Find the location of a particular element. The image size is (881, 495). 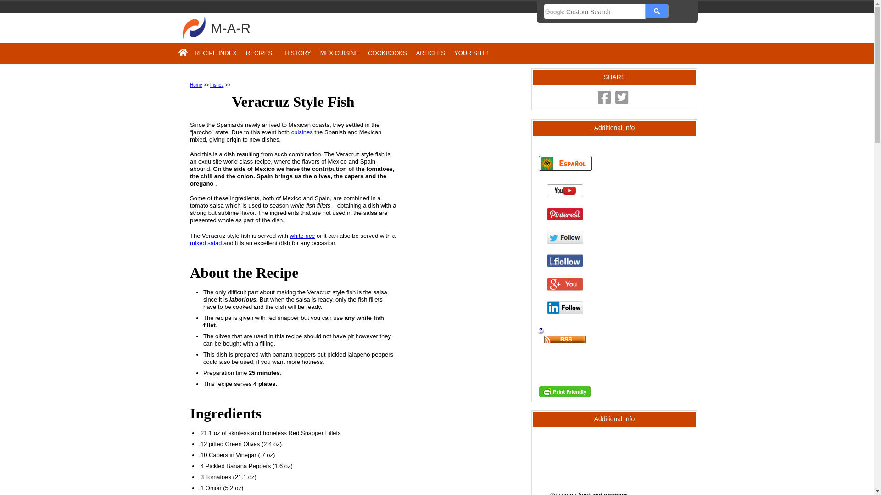

mixed salad is located at coordinates (206, 243).